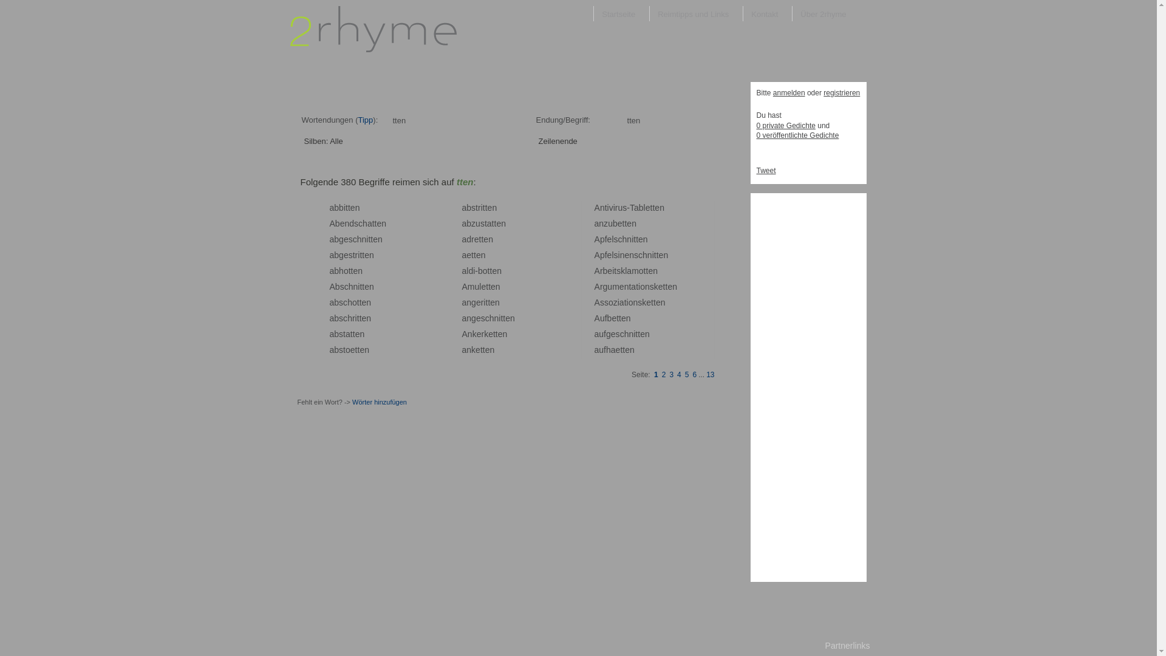 The image size is (1166, 656). Describe the element at coordinates (635, 271) in the screenshot. I see `m` at that location.